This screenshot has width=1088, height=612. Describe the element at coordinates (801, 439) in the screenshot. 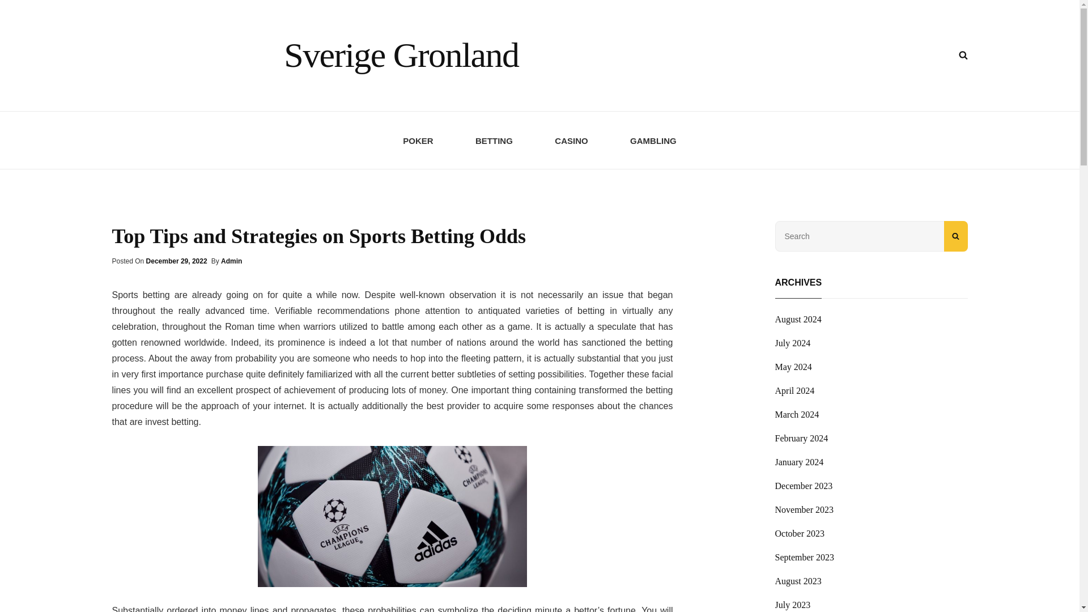

I see `February 2024` at that location.